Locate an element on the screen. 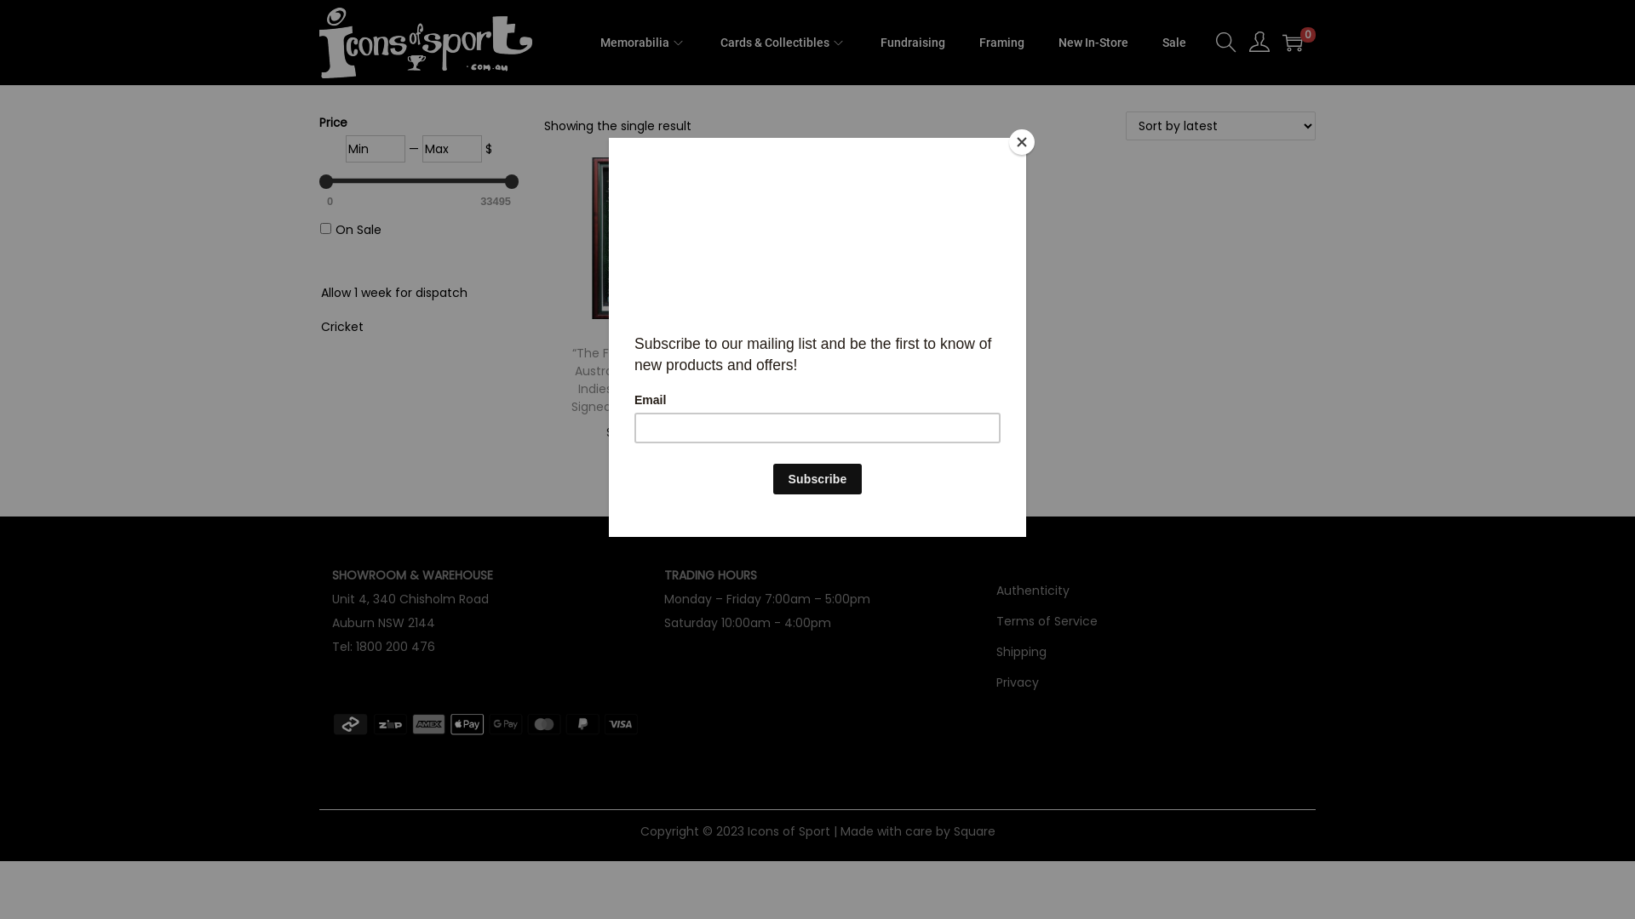 The width and height of the screenshot is (1635, 919). Privacy is located at coordinates (1018, 682).